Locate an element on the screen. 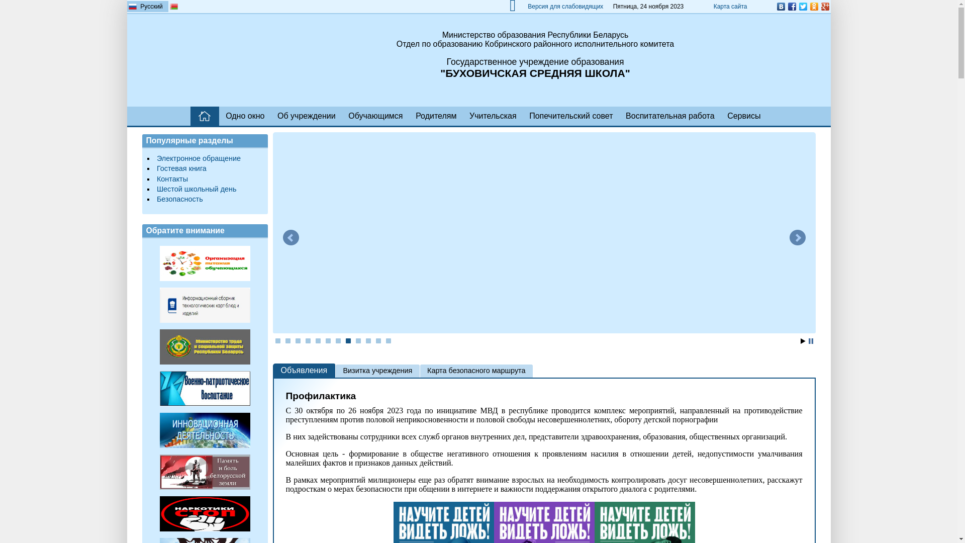 The height and width of the screenshot is (543, 965). Twitter is located at coordinates (803, 7).